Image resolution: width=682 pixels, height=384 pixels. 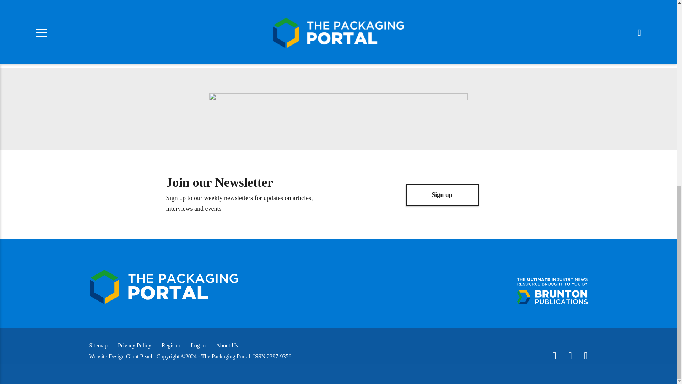 What do you see at coordinates (227, 345) in the screenshot?
I see `About Us` at bounding box center [227, 345].